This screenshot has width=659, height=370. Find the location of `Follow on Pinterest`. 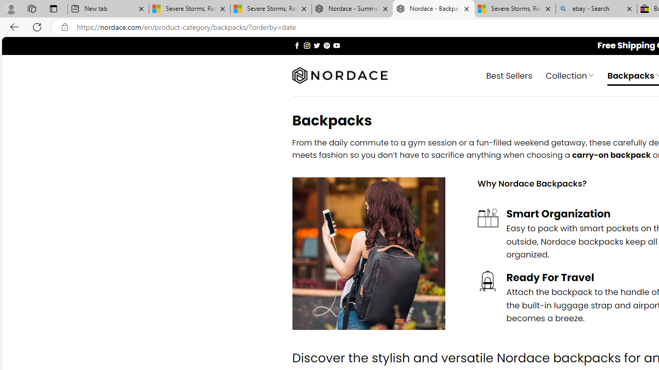

Follow on Pinterest is located at coordinates (326, 45).